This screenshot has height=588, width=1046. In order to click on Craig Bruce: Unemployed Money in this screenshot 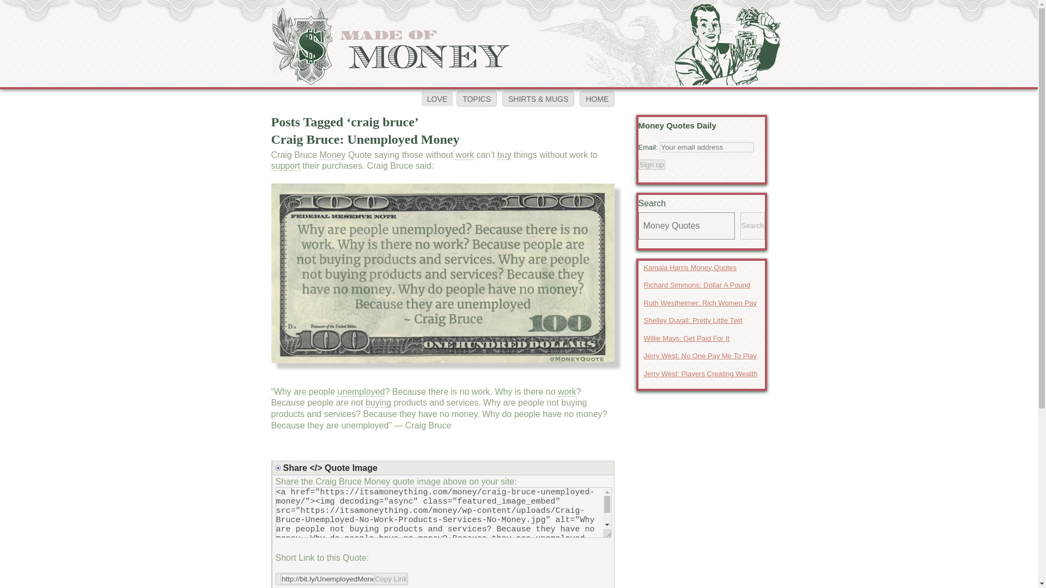, I will do `click(365, 139)`.